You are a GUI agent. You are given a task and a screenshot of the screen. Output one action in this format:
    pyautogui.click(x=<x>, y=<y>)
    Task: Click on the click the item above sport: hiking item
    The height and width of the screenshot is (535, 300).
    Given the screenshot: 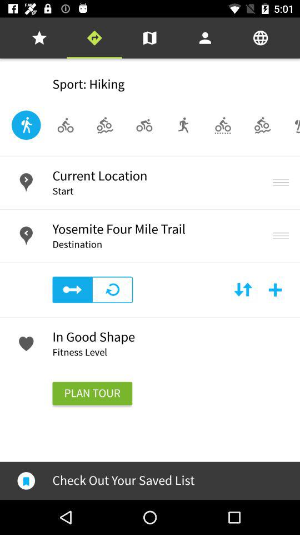 What is the action you would take?
    pyautogui.click(x=149, y=38)
    